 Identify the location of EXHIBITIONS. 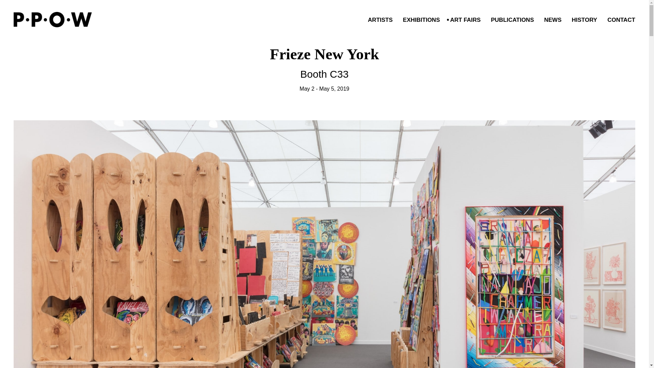
(582, 20).